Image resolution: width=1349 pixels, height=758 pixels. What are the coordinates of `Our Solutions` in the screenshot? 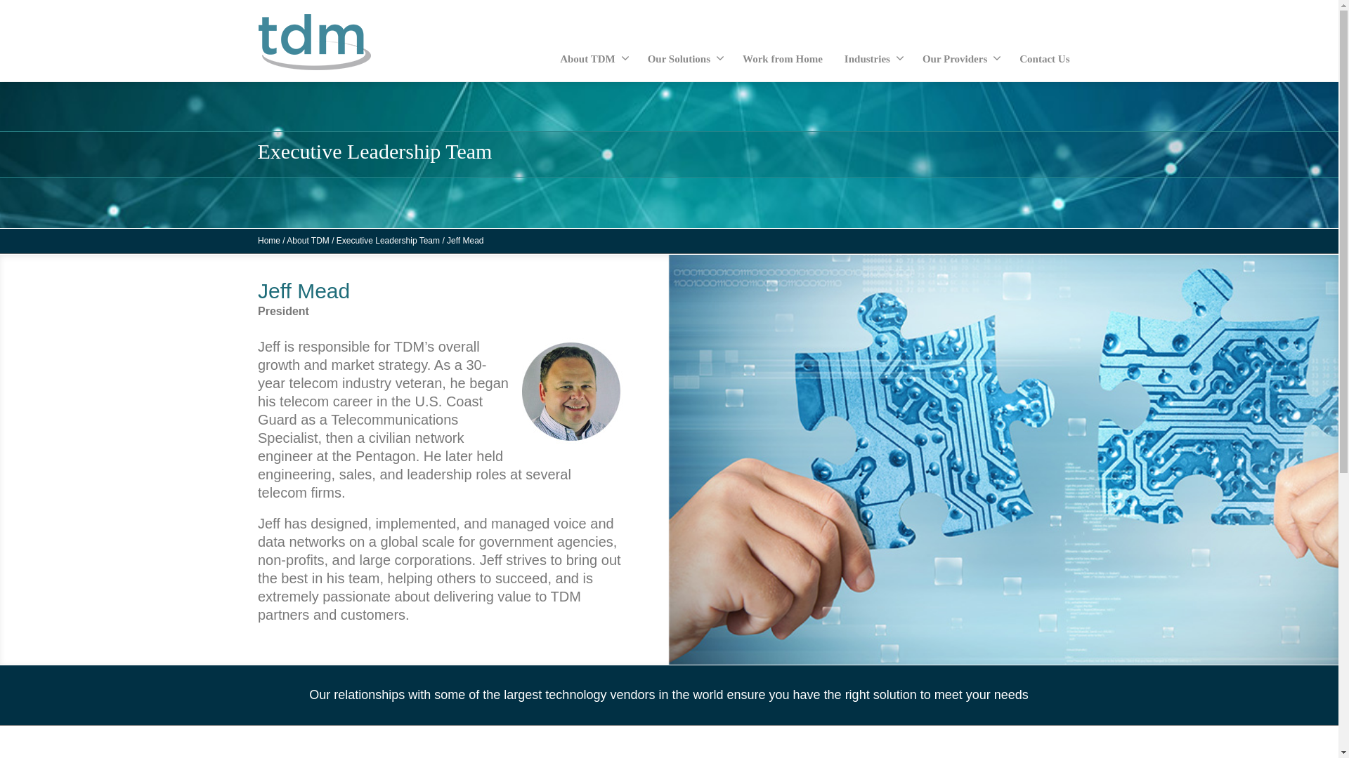 It's located at (684, 60).